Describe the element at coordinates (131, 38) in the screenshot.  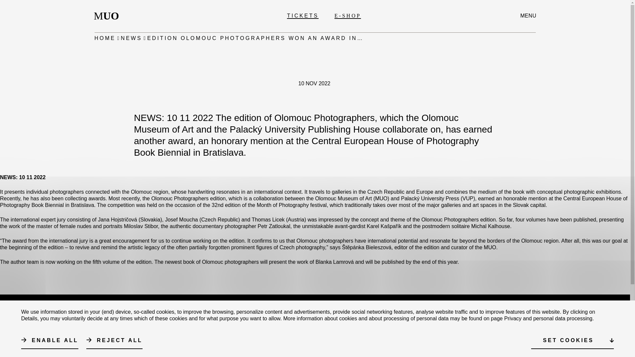
I see `MENU` at that location.